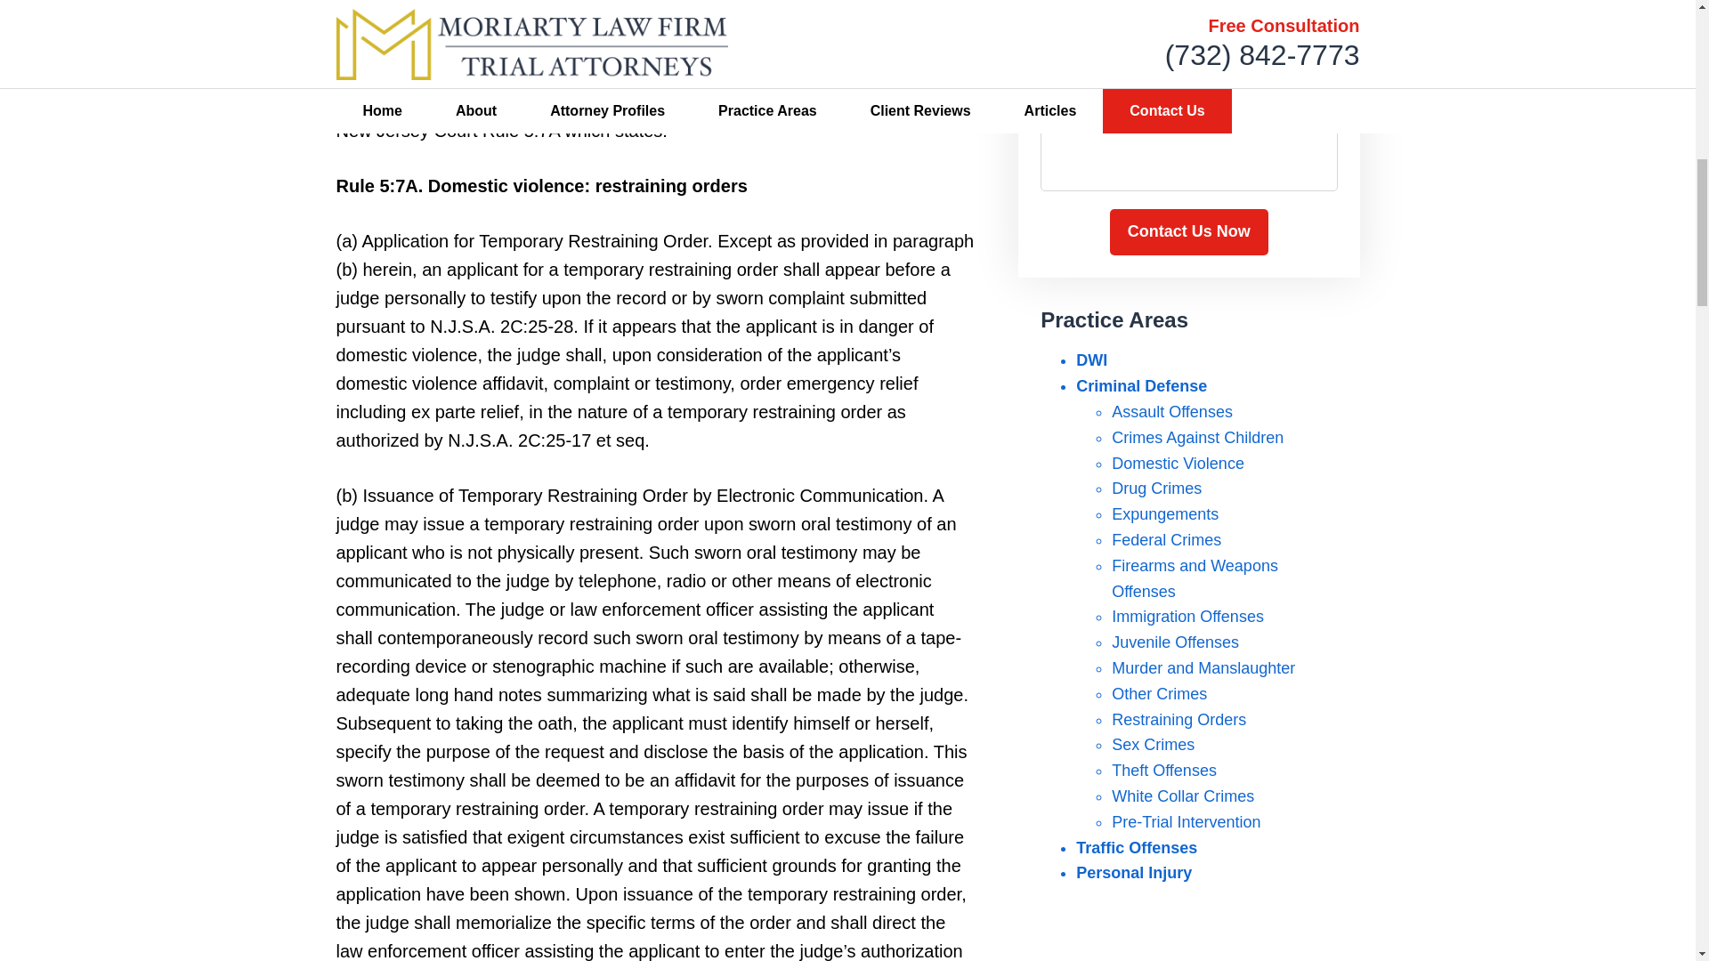 This screenshot has width=1709, height=961. Describe the element at coordinates (1166, 539) in the screenshot. I see `Federal Crimes` at that location.